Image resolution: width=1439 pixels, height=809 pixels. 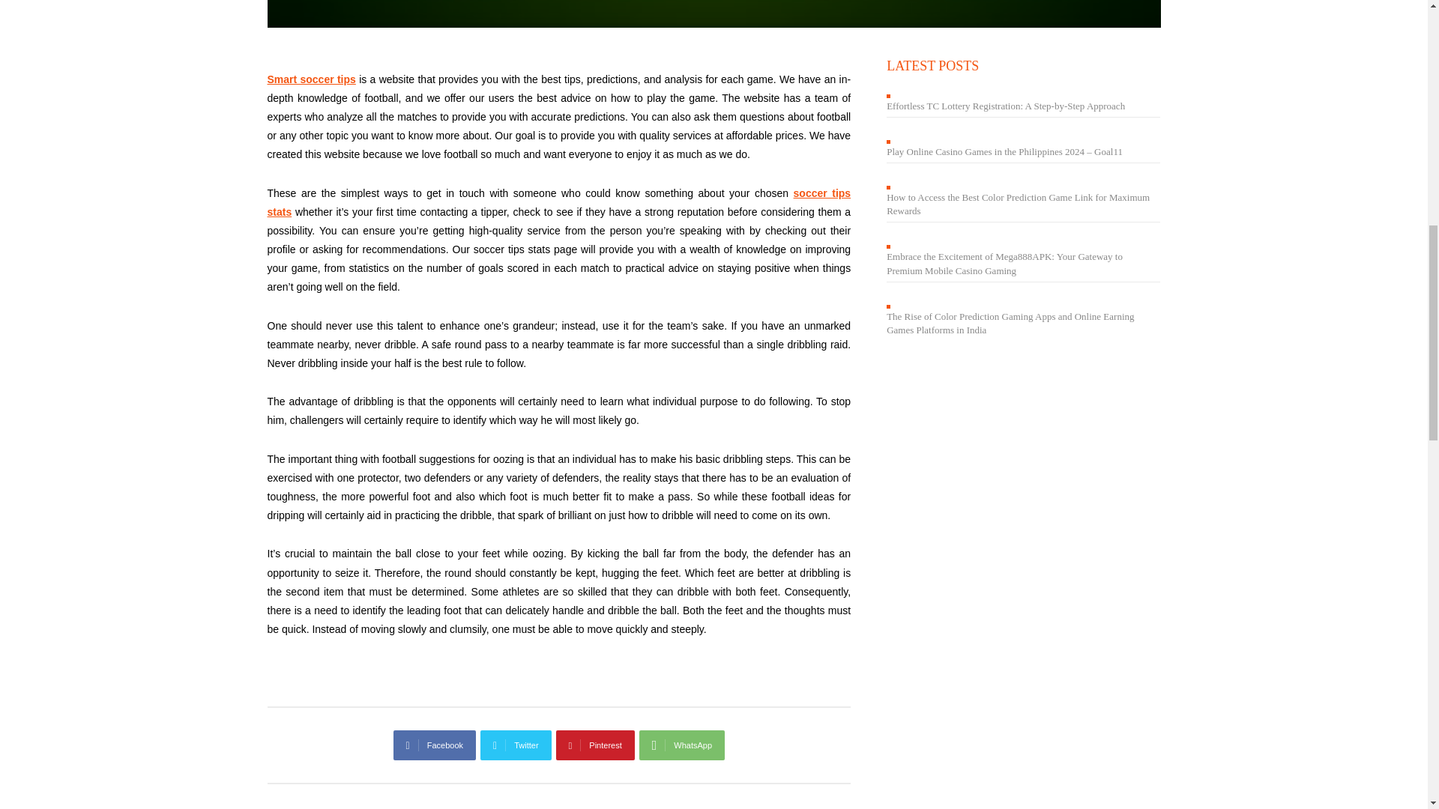 I want to click on Smart soccer tips, so click(x=713, y=13).